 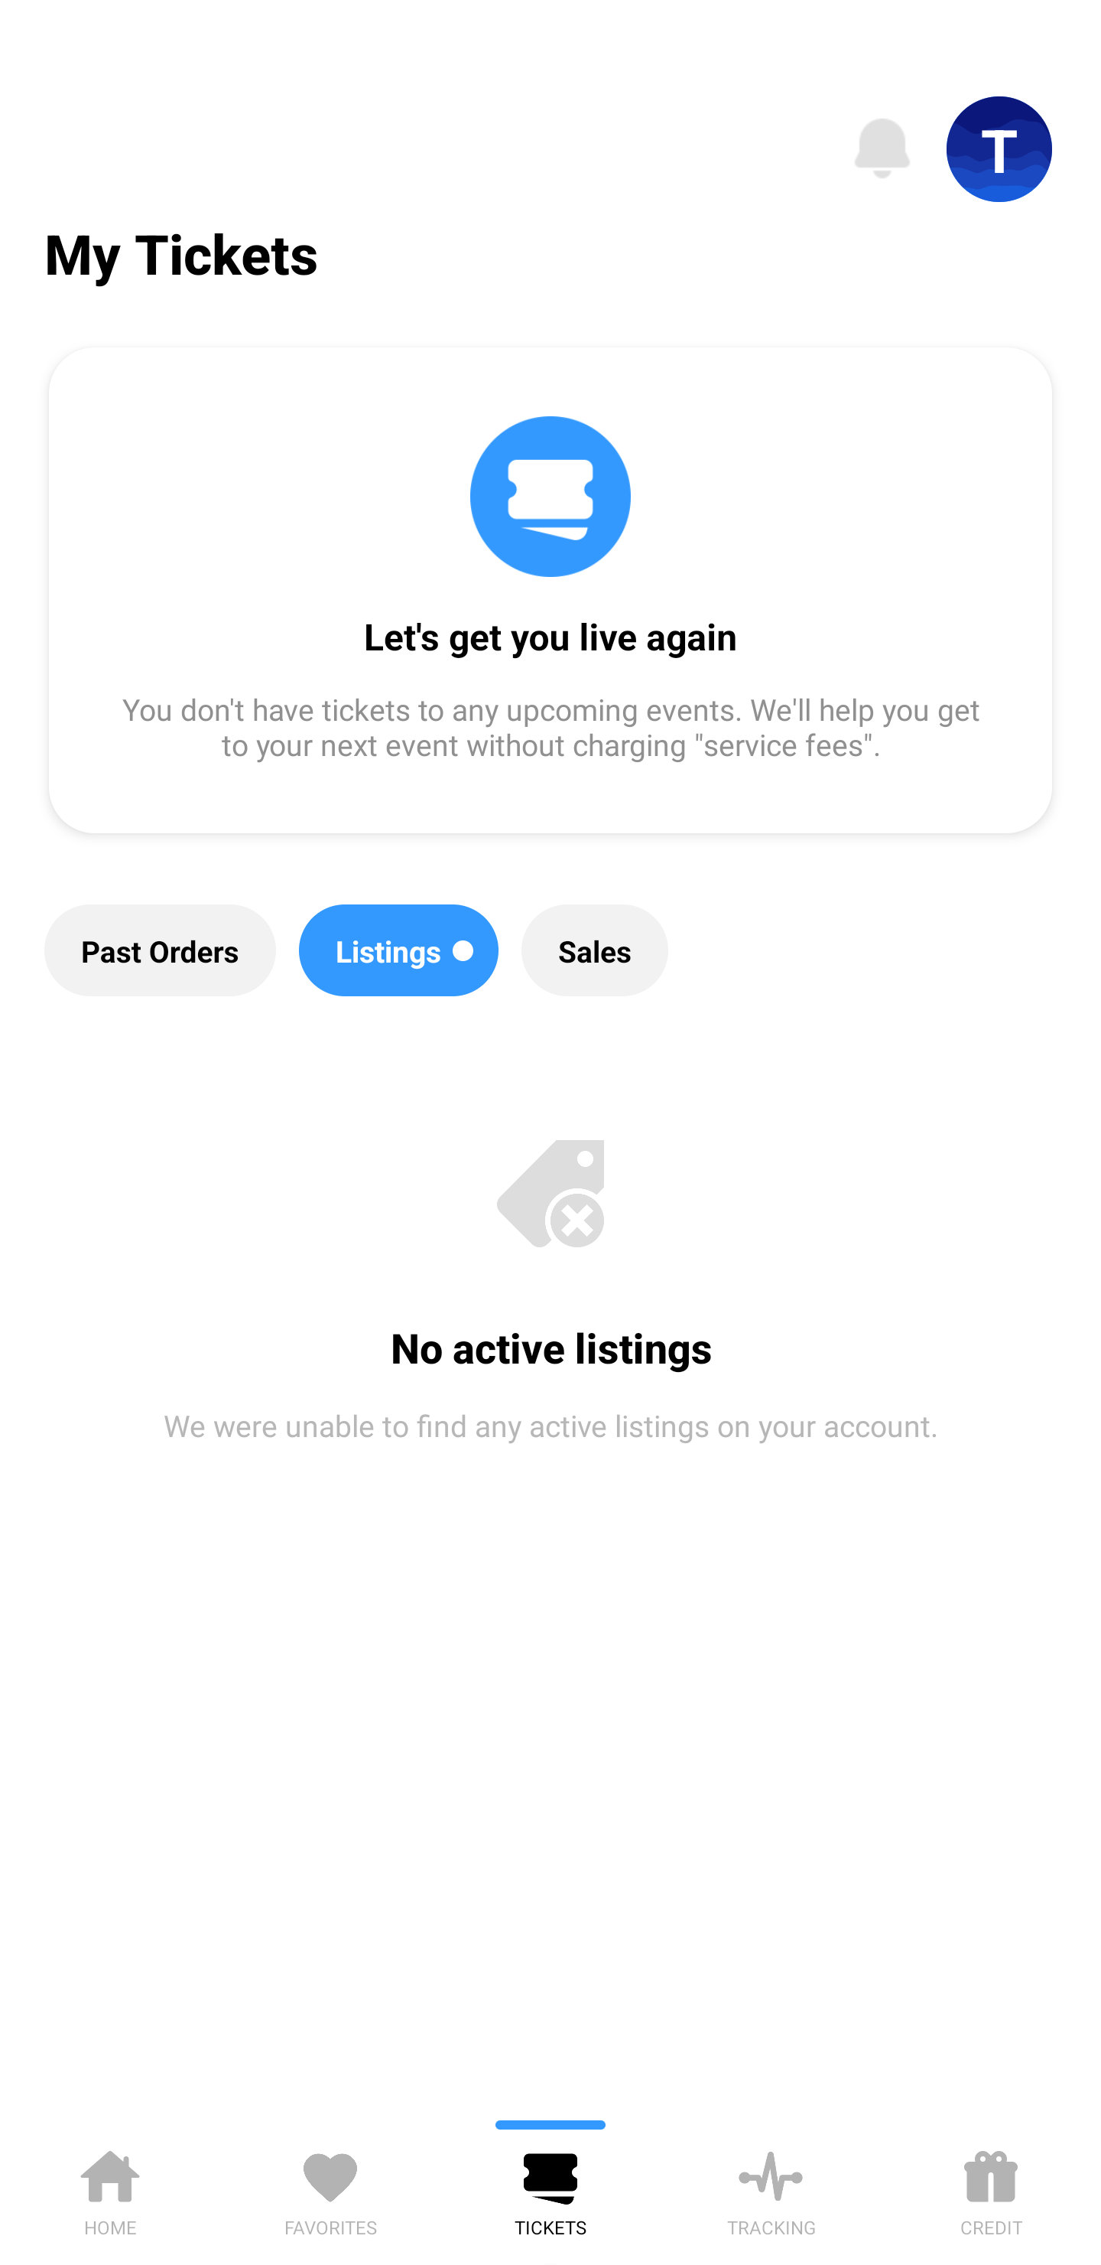 I want to click on Listings, so click(x=399, y=950).